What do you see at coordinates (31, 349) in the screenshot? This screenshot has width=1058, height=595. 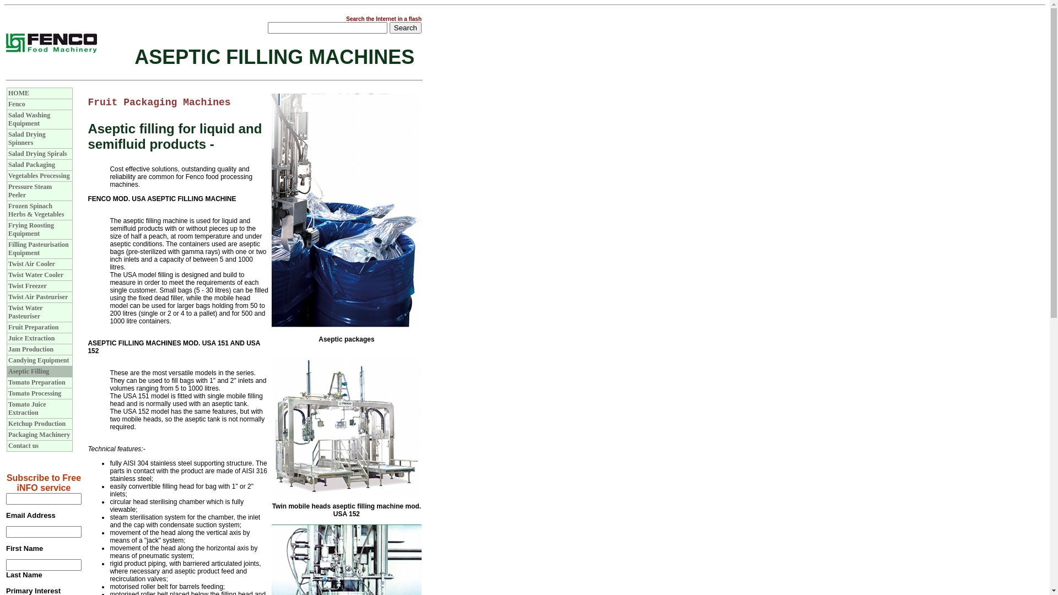 I see `Jam Production` at bounding box center [31, 349].